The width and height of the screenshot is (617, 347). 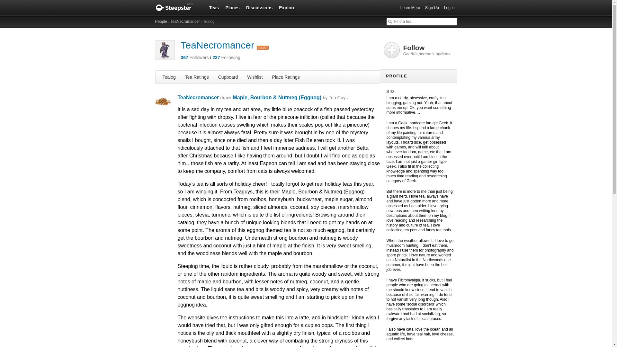 I want to click on People, so click(x=161, y=22).